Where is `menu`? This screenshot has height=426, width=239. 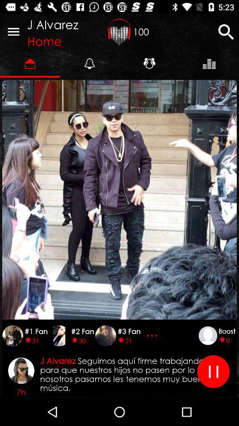
menu is located at coordinates (13, 32).